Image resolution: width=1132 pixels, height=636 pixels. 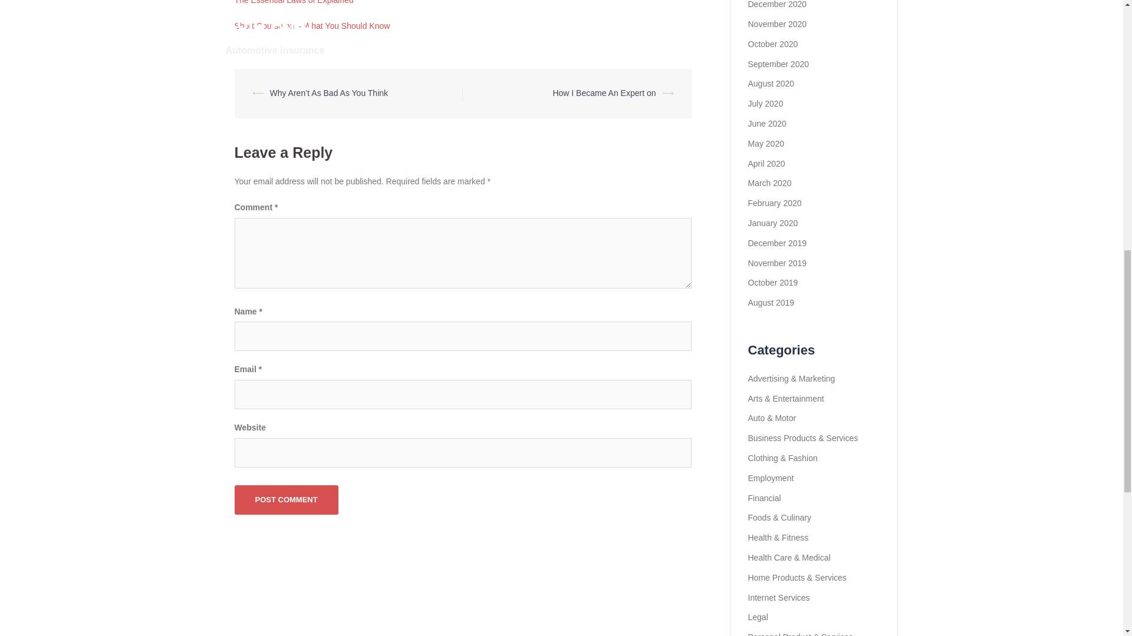 I want to click on How I Became An Expert on, so click(x=604, y=93).